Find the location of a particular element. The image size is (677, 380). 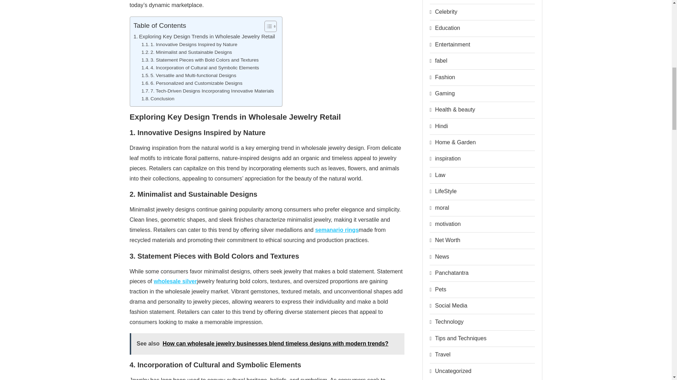

1. Innovative Designs Inspired by Nature is located at coordinates (189, 44).